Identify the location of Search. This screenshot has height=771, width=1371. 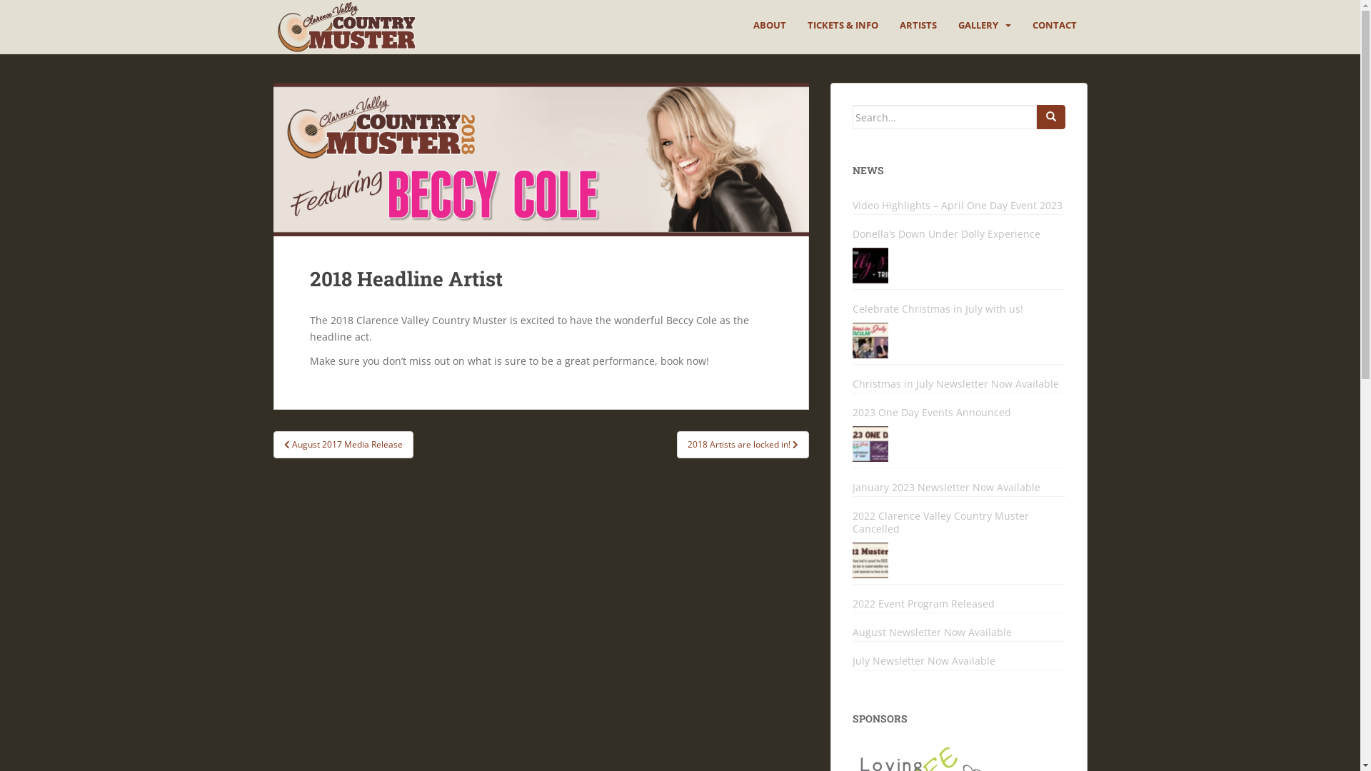
(1051, 117).